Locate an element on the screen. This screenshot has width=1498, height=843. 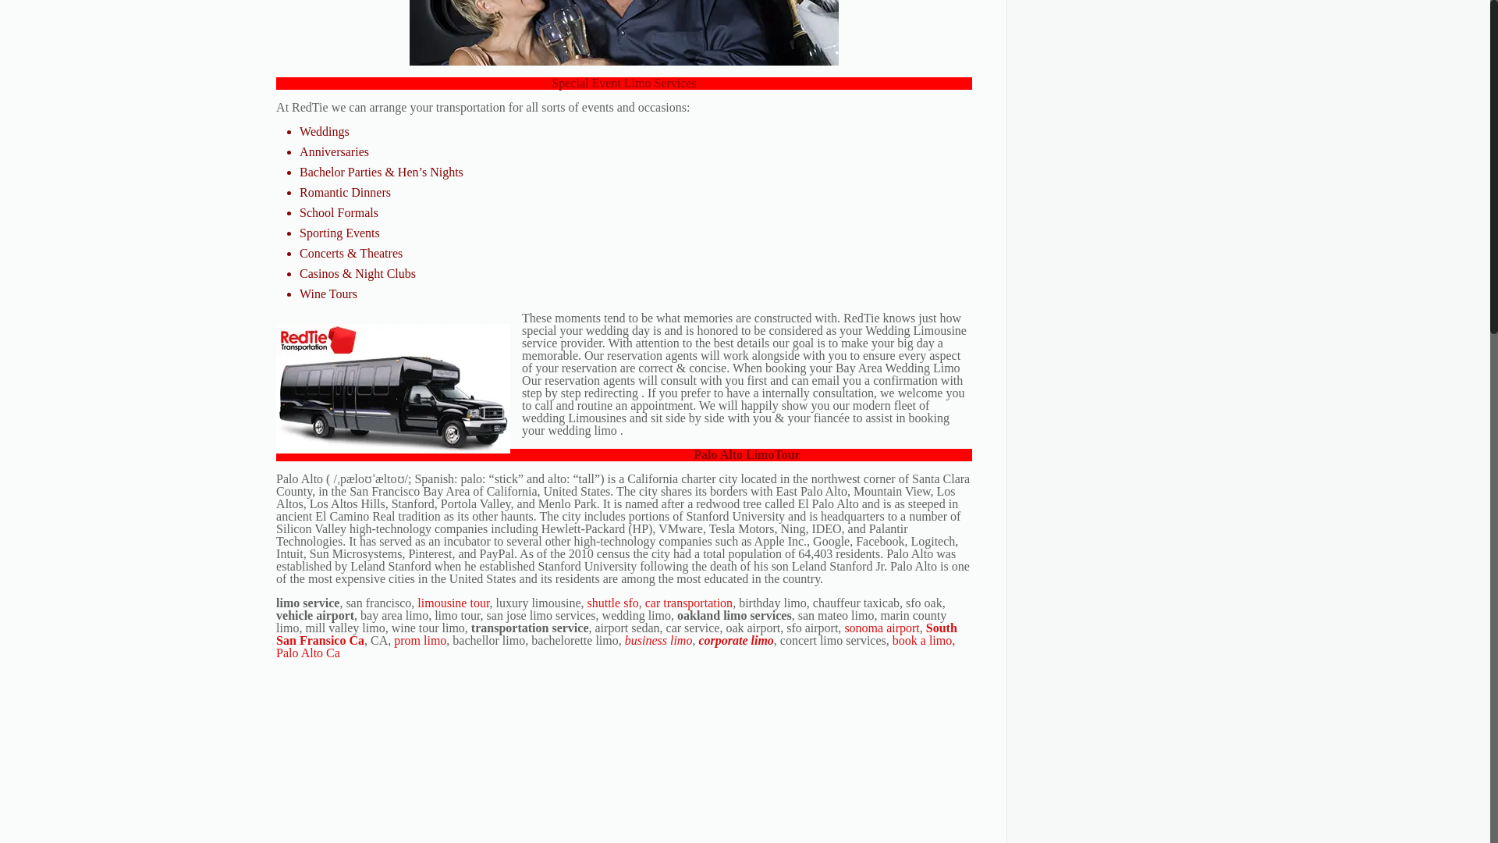
special is located at coordinates (624, 33).